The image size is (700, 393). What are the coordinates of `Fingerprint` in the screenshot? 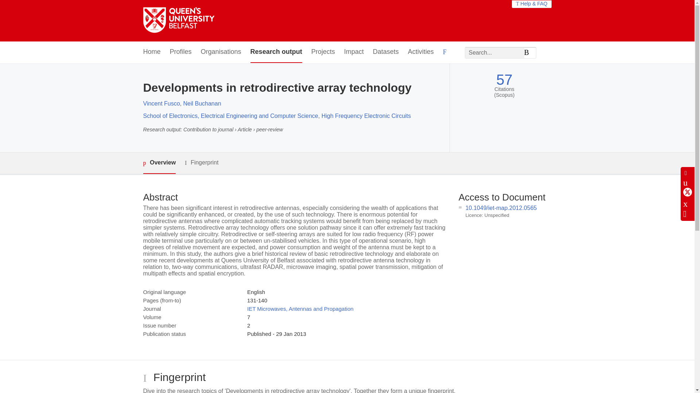 It's located at (201, 163).